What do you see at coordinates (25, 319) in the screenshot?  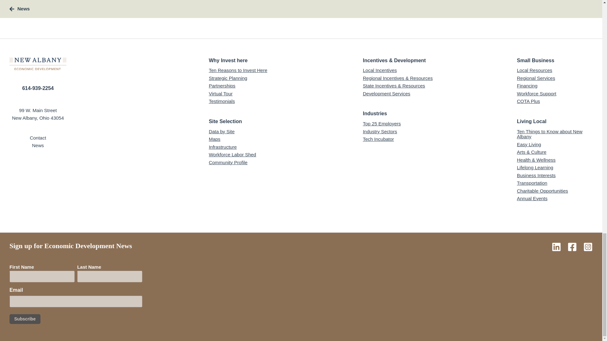 I see `Subscribe` at bounding box center [25, 319].